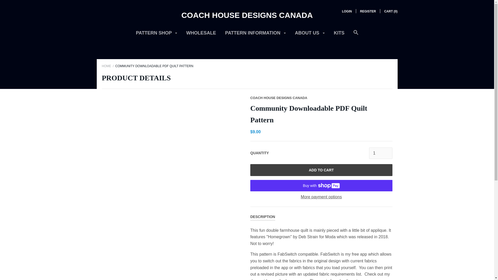 This screenshot has height=280, width=498. What do you see at coordinates (381, 153) in the screenshot?
I see `1` at bounding box center [381, 153].